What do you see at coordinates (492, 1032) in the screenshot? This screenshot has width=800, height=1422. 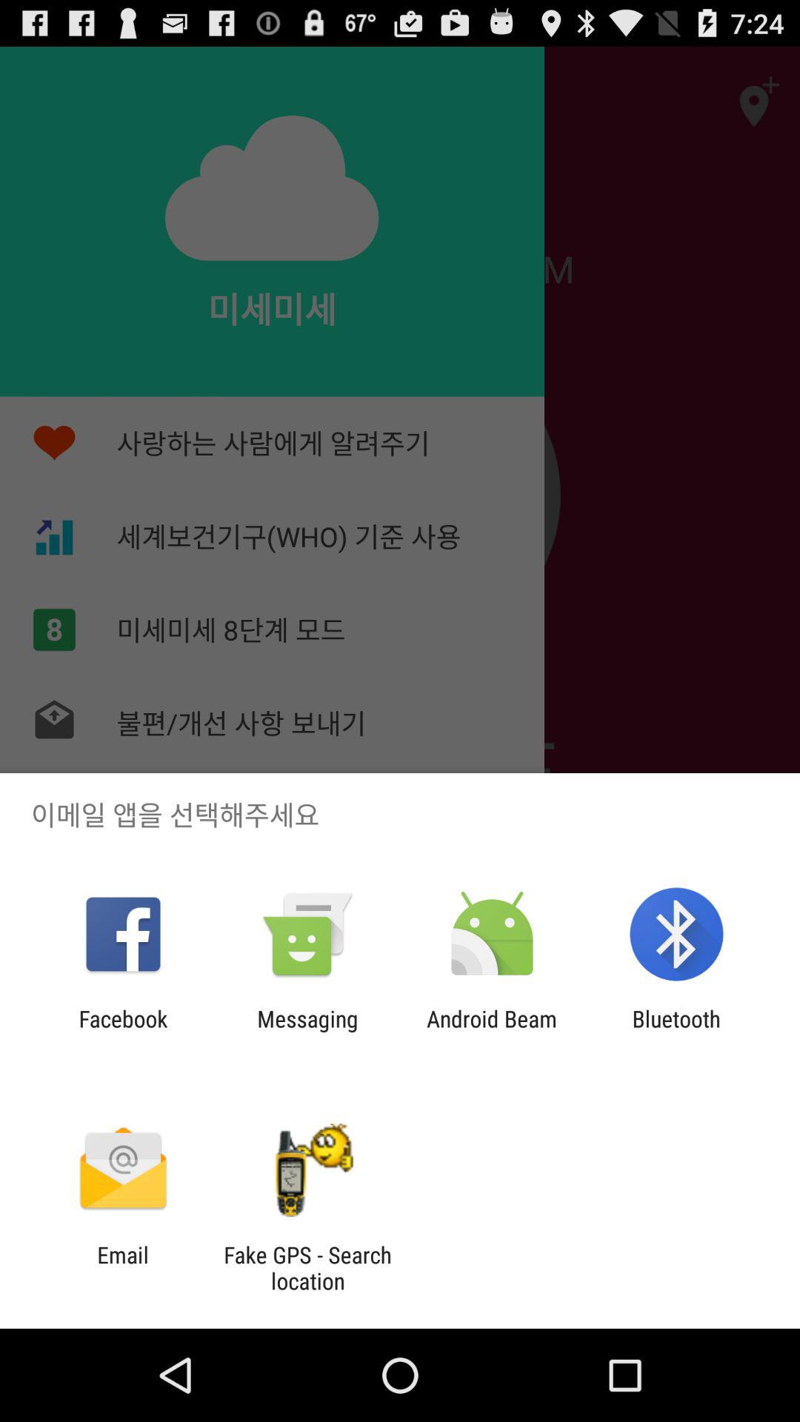 I see `turn on the android beam icon` at bounding box center [492, 1032].